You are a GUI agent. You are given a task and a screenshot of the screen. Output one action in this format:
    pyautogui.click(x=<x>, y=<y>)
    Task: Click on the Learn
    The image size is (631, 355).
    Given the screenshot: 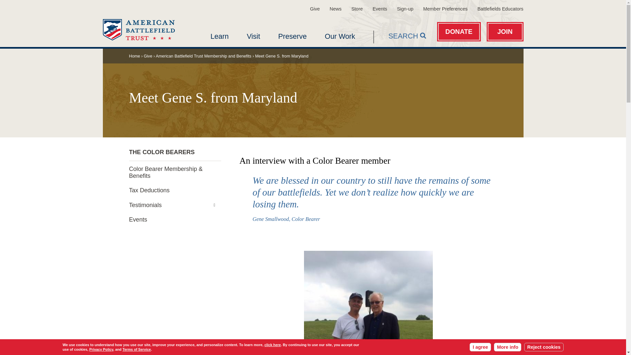 What is the action you would take?
    pyautogui.click(x=219, y=36)
    